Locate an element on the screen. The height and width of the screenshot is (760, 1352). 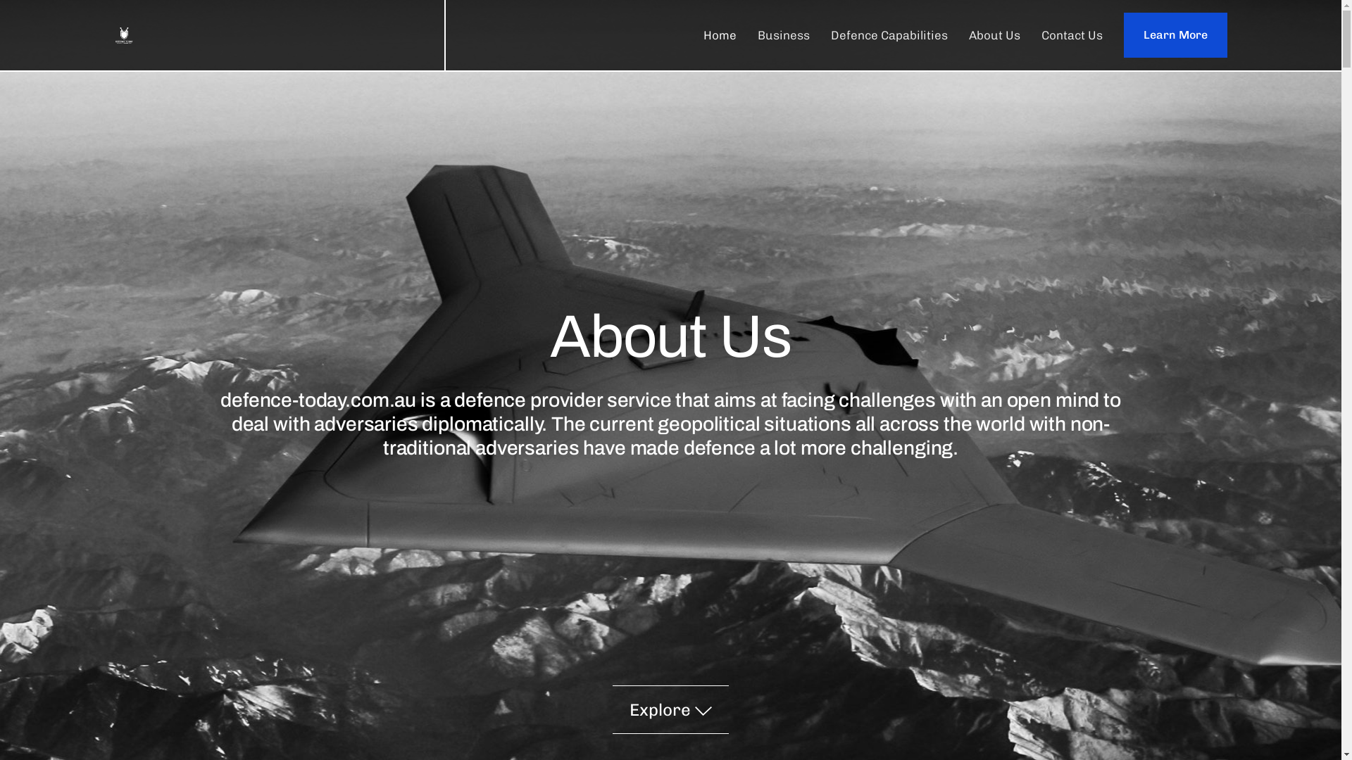
Business is located at coordinates (784, 35).